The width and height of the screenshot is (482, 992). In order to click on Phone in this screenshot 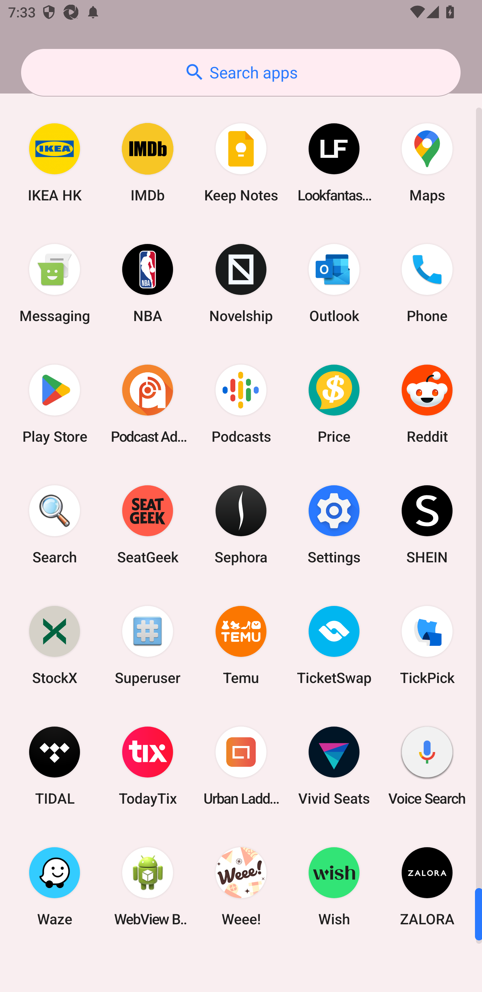, I will do `click(427, 283)`.